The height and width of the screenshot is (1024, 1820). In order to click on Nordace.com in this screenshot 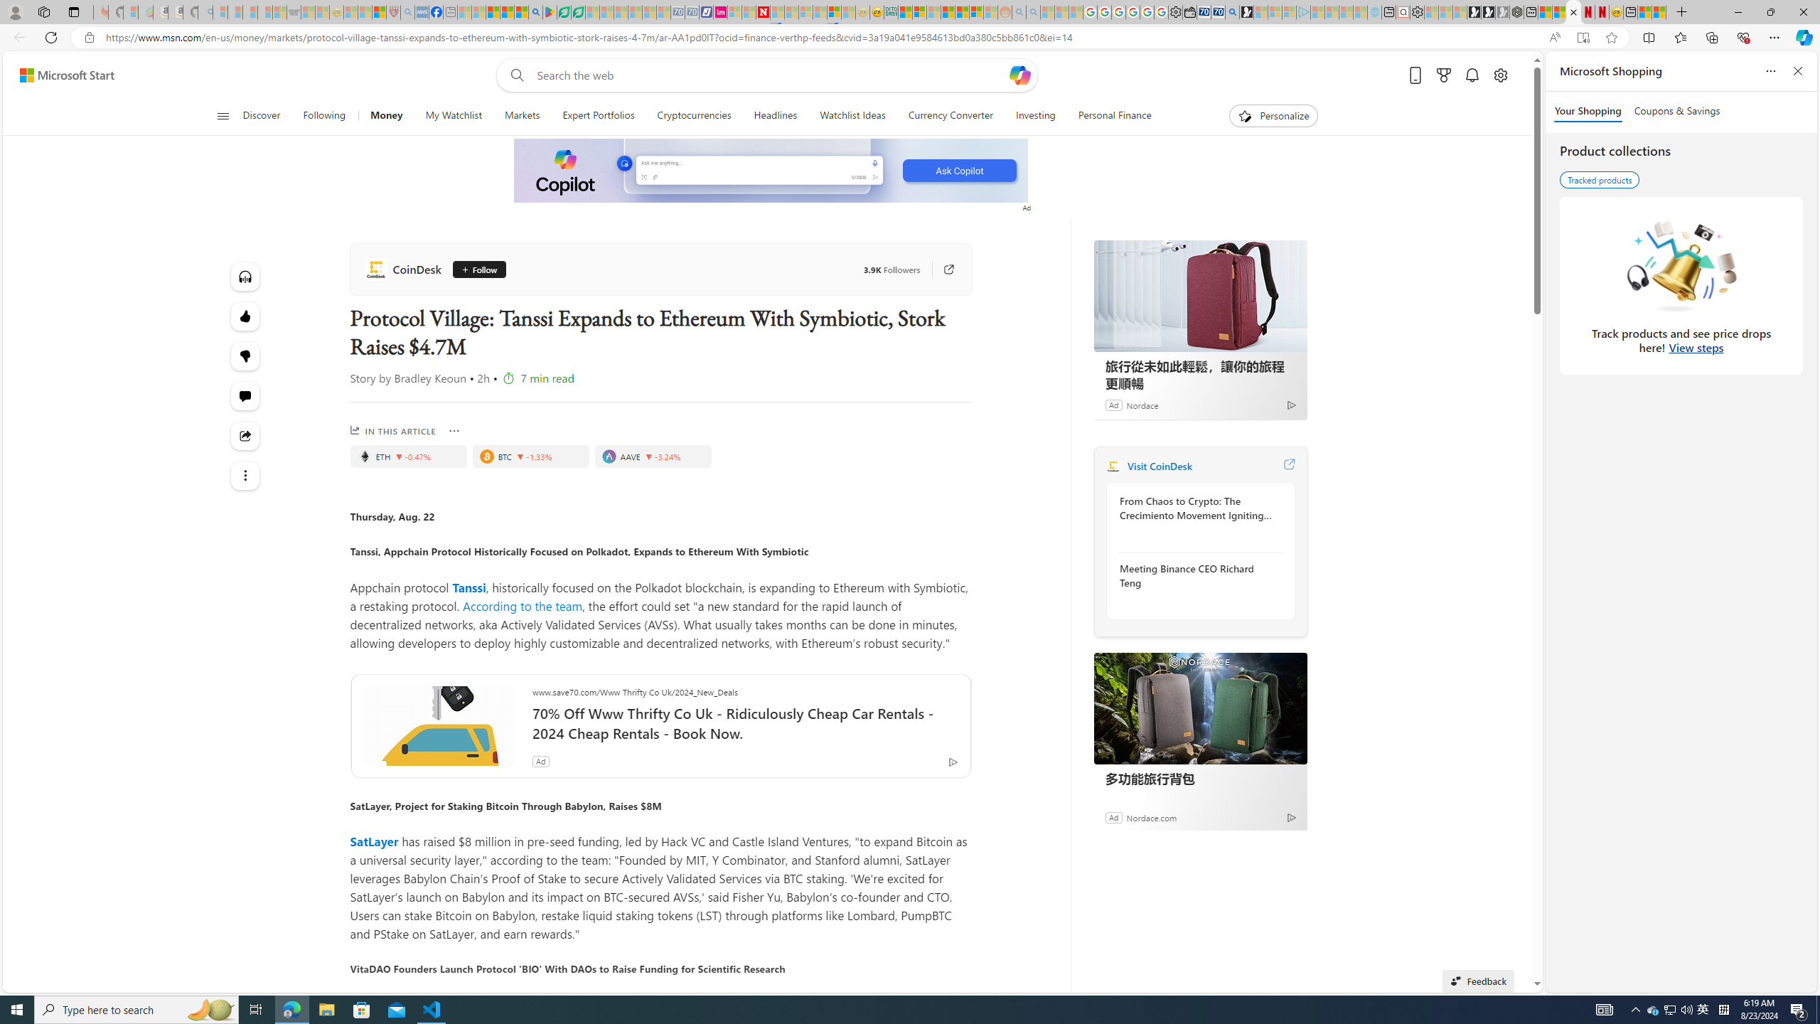, I will do `click(1150, 816)`.